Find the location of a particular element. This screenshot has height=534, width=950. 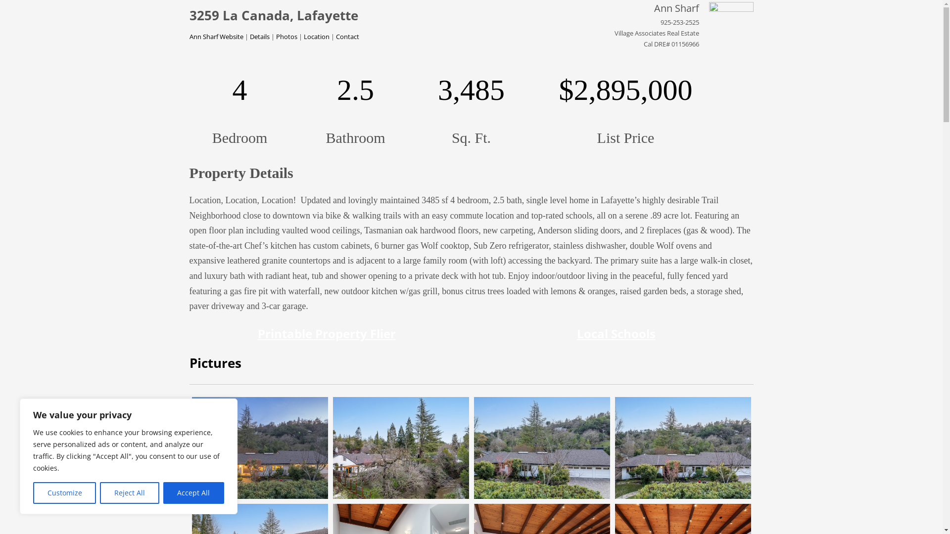

Details is located at coordinates (259, 37).